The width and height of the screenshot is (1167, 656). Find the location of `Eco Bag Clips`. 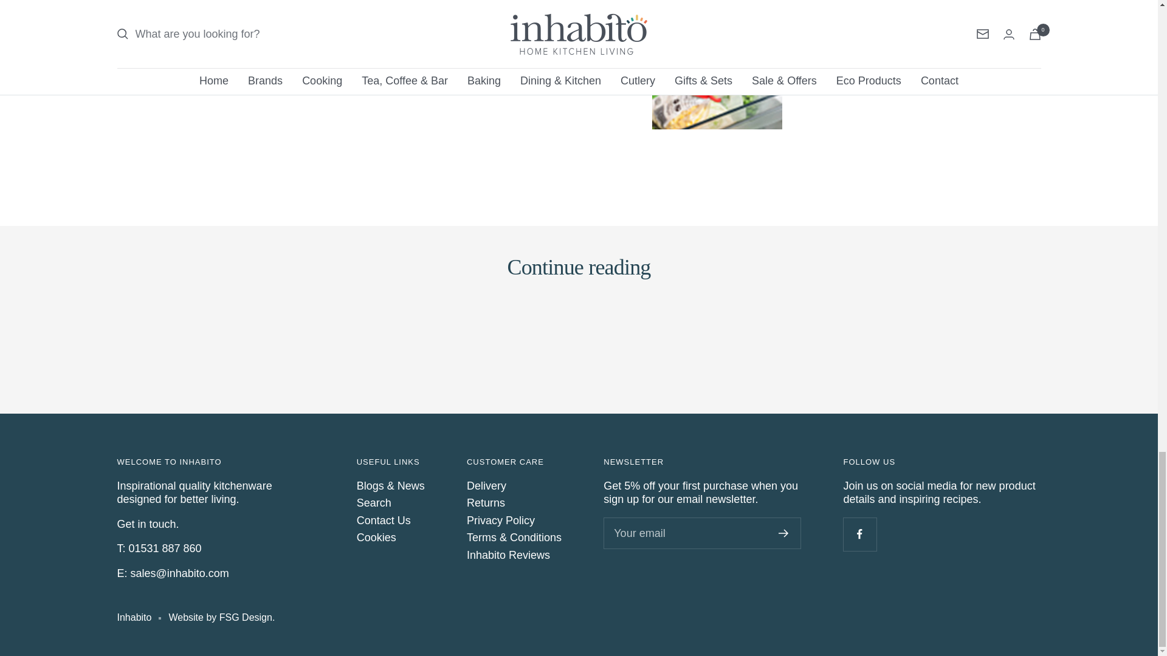

Eco Bag Clips is located at coordinates (440, 40).